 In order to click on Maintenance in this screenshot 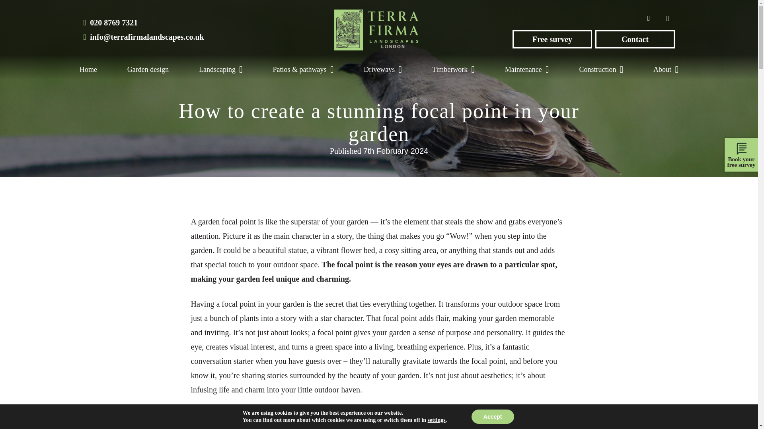, I will do `click(527, 69)`.